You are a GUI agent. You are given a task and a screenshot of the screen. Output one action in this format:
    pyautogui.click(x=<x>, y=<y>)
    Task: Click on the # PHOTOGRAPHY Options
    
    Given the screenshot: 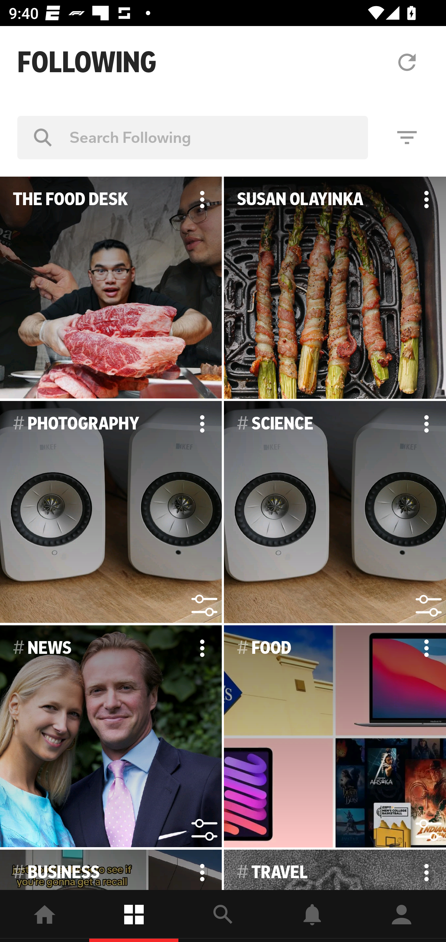 What is the action you would take?
    pyautogui.click(x=111, y=513)
    